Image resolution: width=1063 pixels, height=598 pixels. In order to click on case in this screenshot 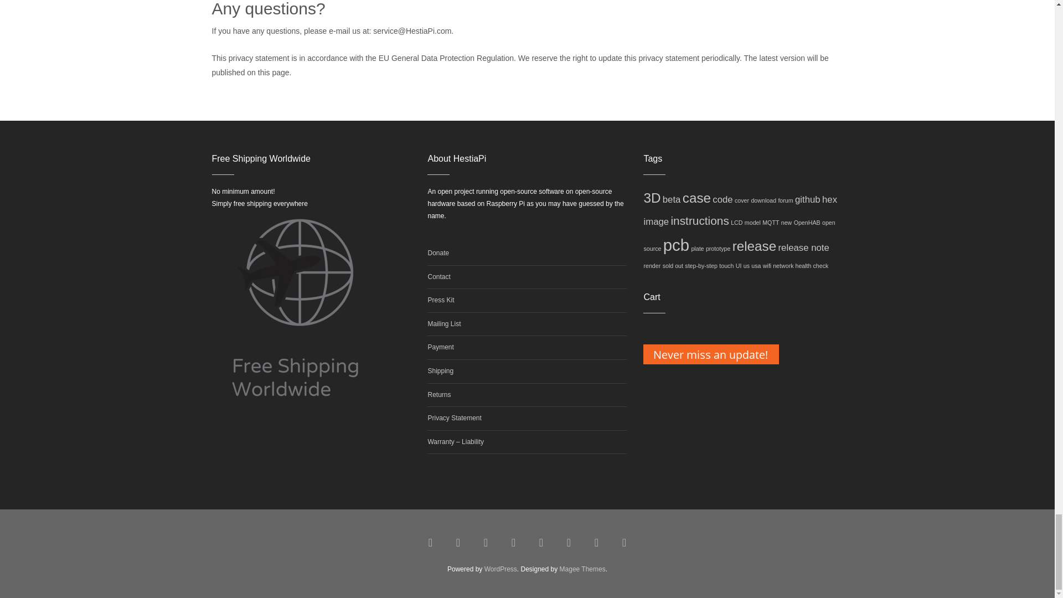, I will do `click(696, 198)`.